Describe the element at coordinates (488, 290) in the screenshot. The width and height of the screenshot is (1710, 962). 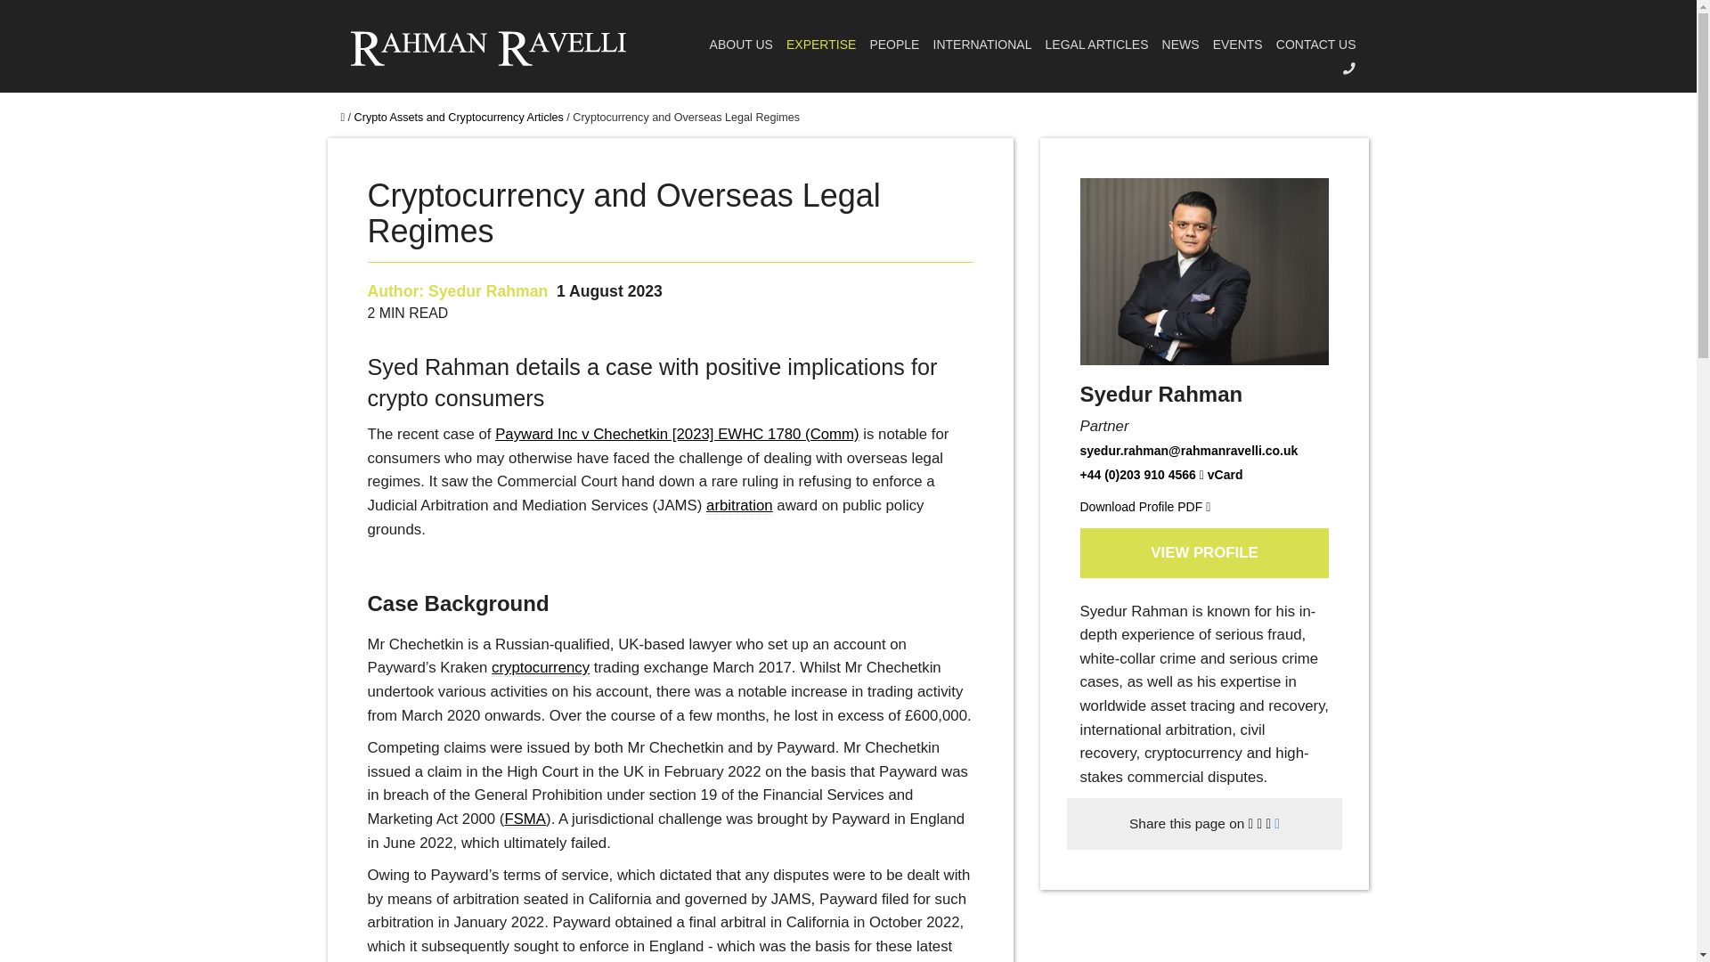
I see `View Syedur Rahman's Profile` at that location.